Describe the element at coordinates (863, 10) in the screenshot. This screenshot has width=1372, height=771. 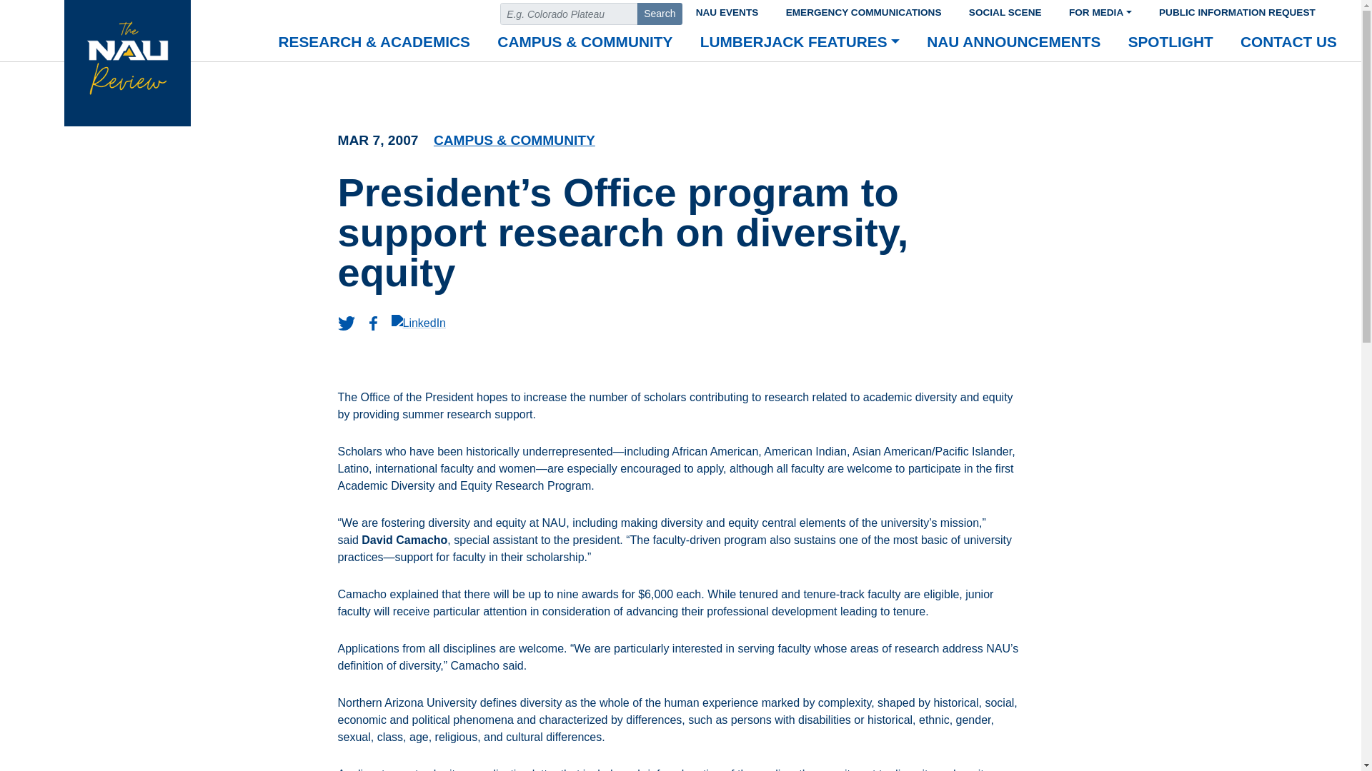
I see `EMERGENCY COMMUNICATIONS` at that location.